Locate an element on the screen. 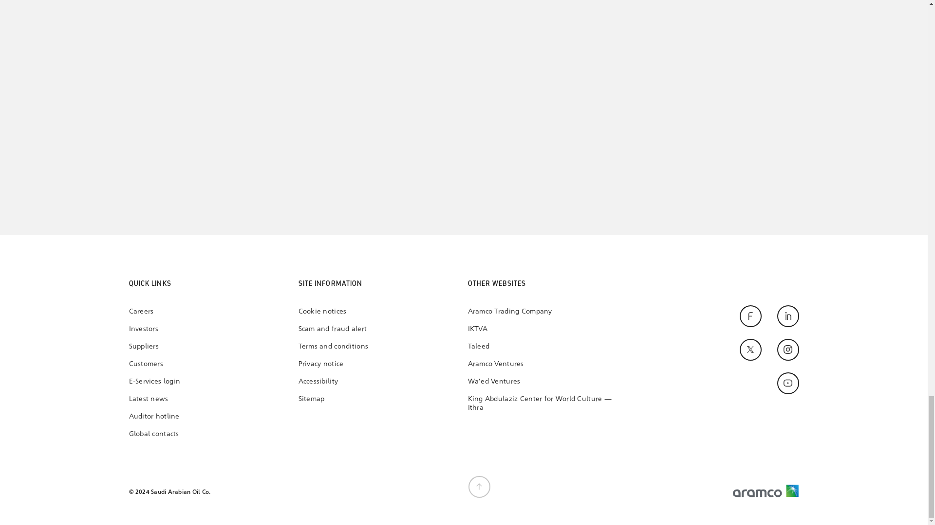 The height and width of the screenshot is (525, 935). Terms and conditions is located at coordinates (333, 347).